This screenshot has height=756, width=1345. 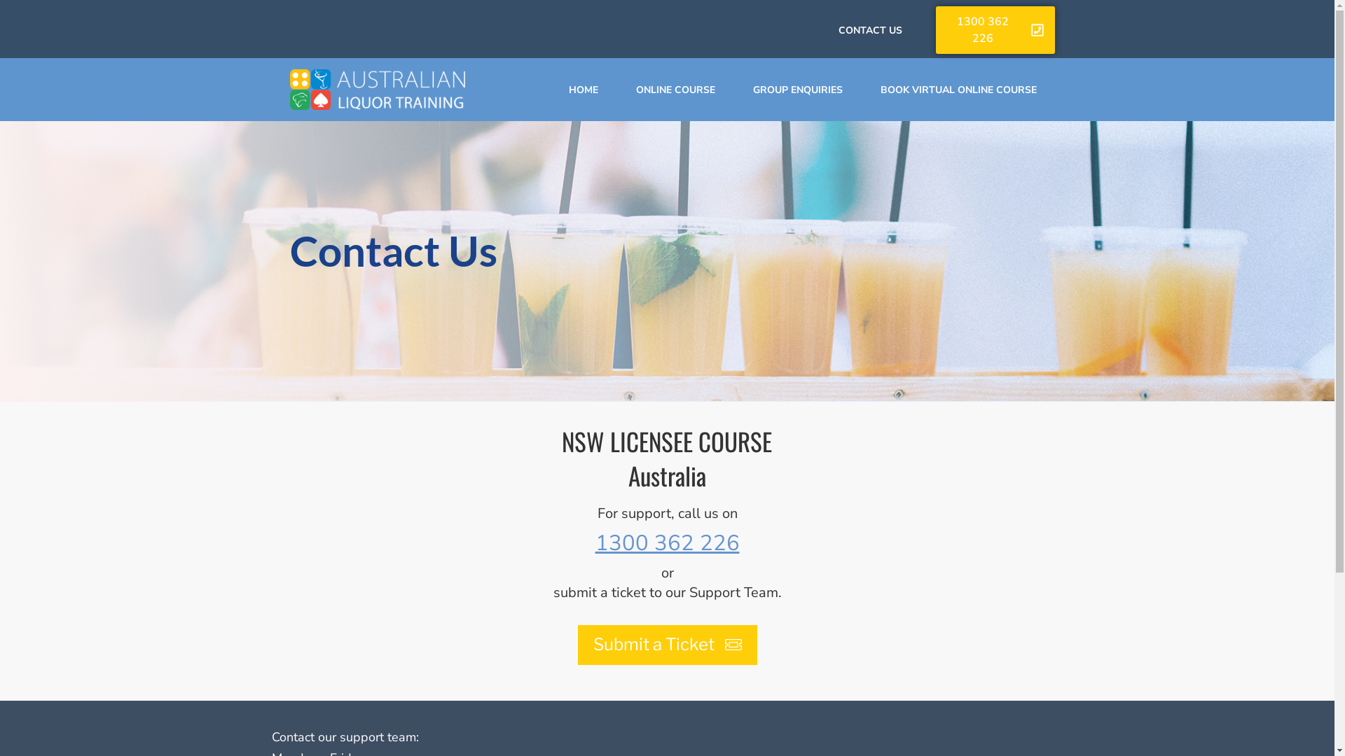 I want to click on CONTACT US, so click(x=870, y=31).